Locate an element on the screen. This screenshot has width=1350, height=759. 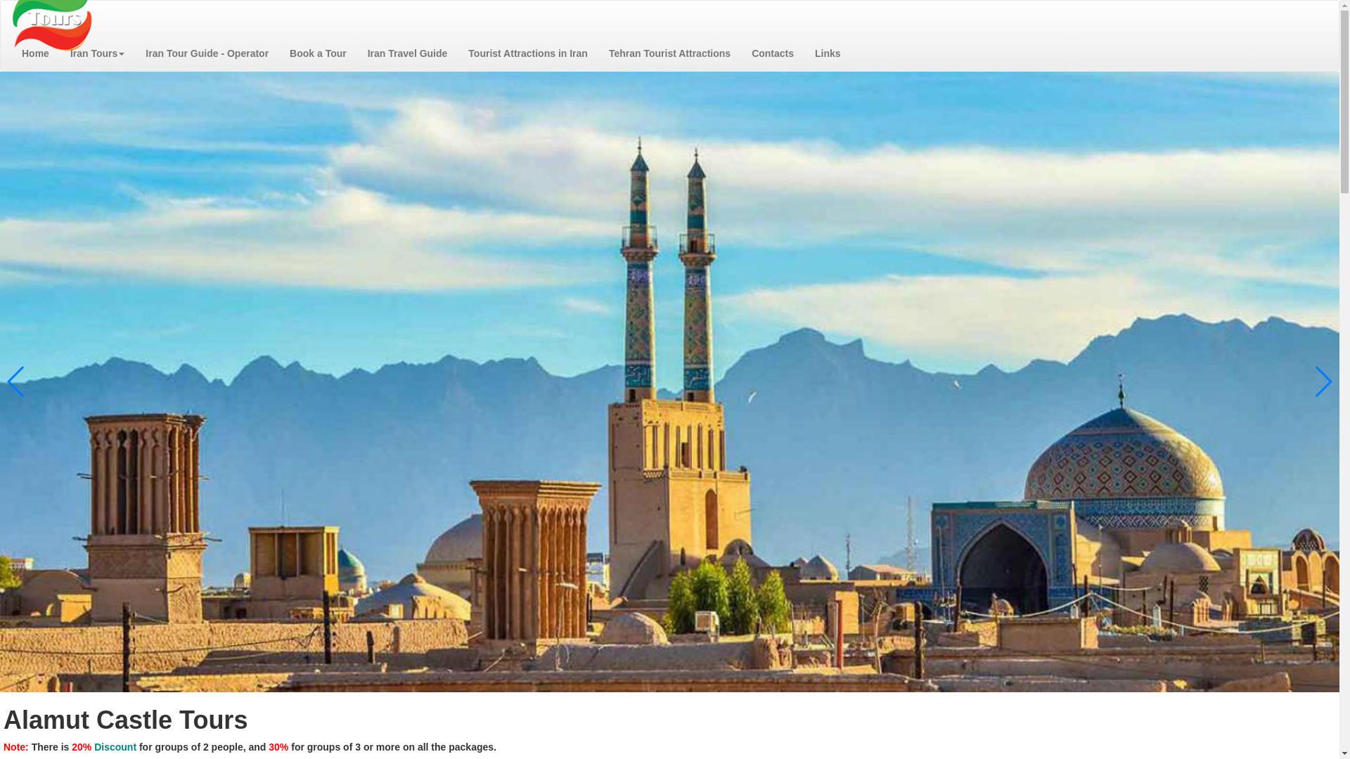
Book a Tour is located at coordinates (318, 53).